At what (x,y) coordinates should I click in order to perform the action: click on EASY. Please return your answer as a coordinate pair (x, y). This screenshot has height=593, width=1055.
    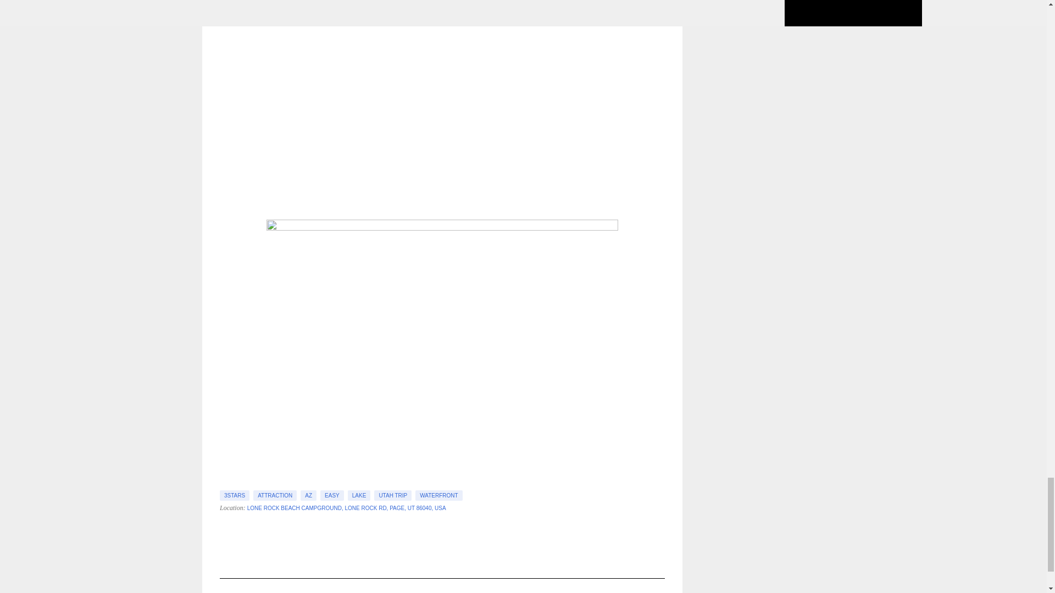
    Looking at the image, I should click on (332, 495).